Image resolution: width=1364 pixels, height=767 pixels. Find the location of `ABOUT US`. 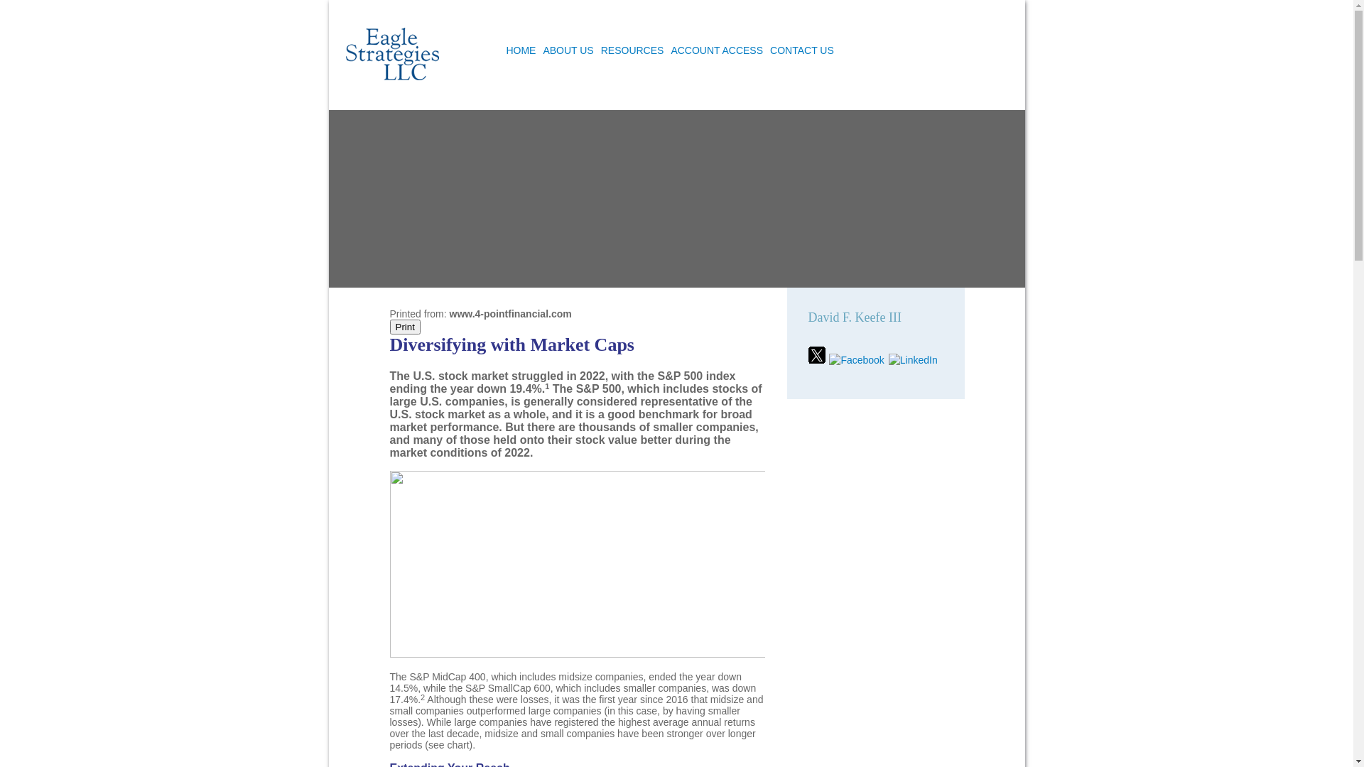

ABOUT US is located at coordinates (568, 55).